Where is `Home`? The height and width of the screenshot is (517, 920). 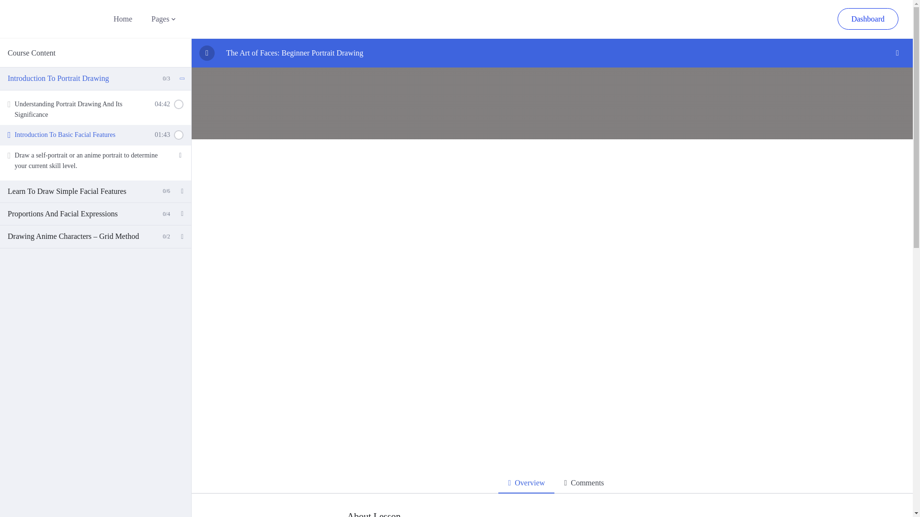 Home is located at coordinates (868, 19).